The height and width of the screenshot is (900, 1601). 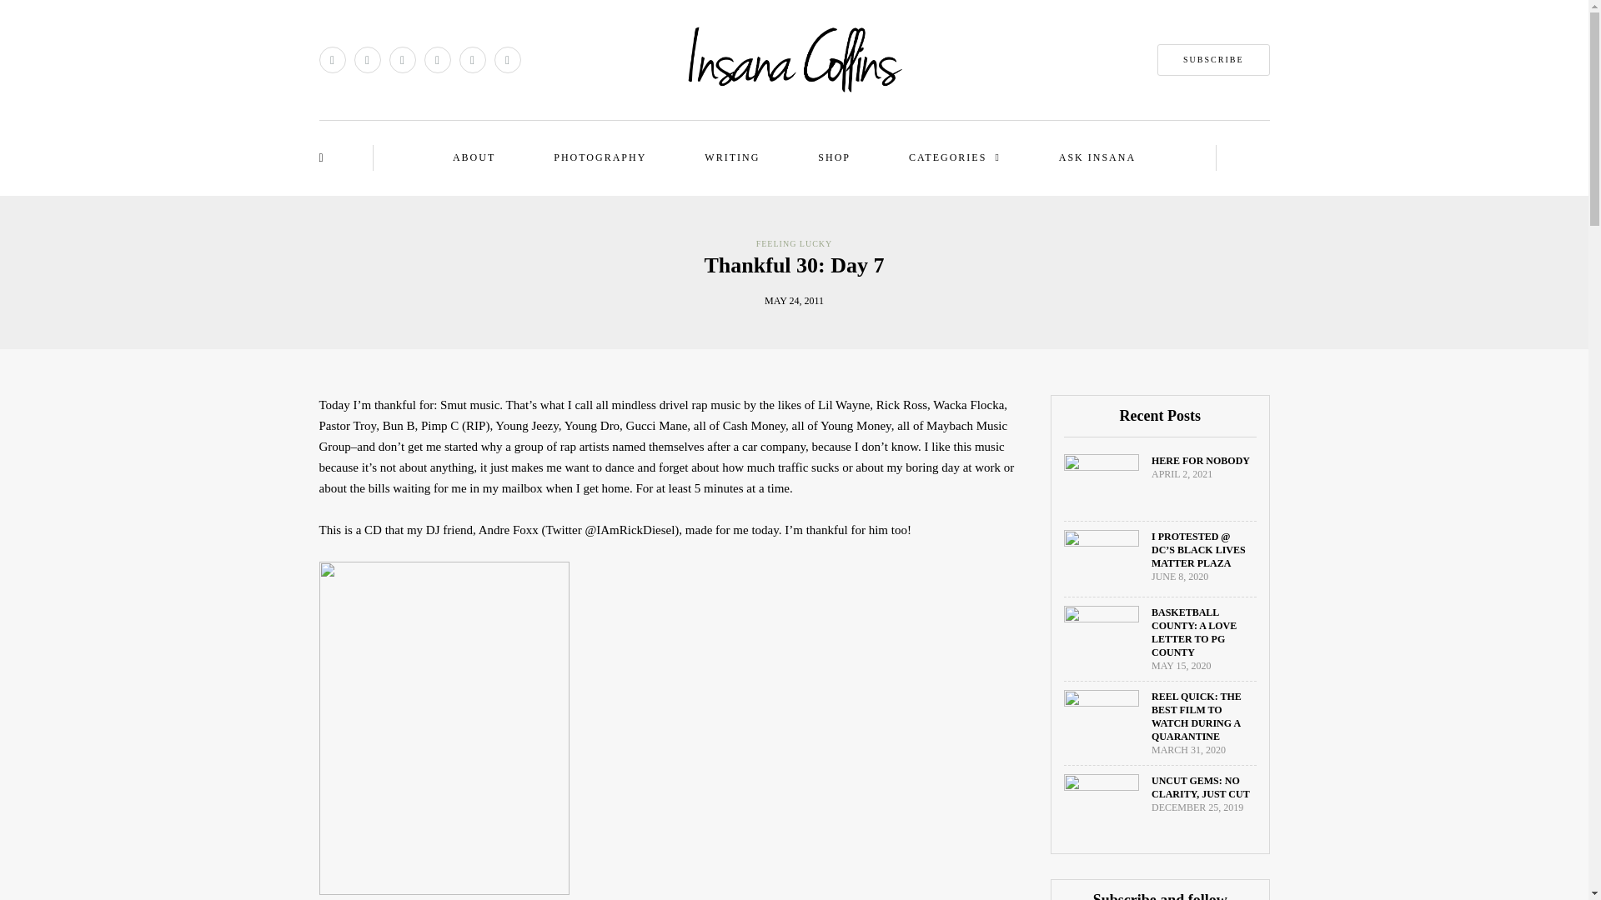 What do you see at coordinates (732, 157) in the screenshot?
I see `WRITING` at bounding box center [732, 157].